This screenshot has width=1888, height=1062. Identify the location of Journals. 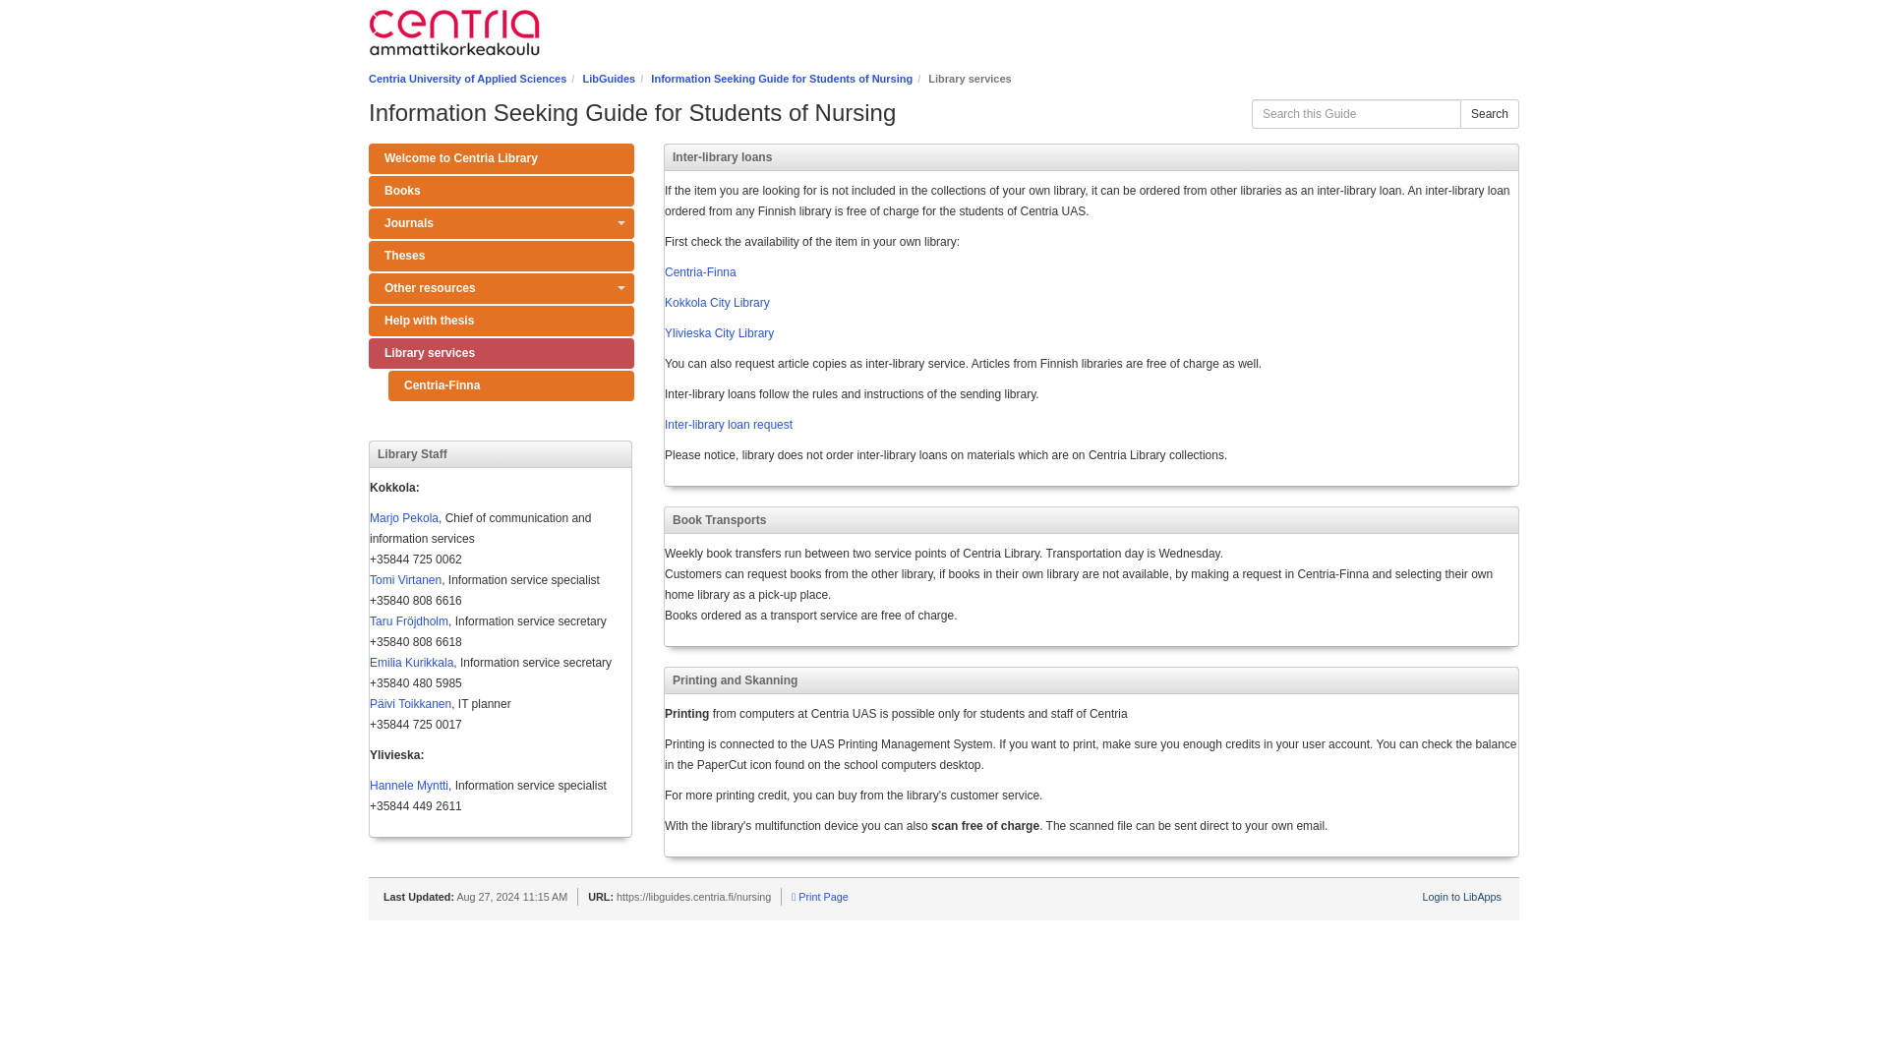
(501, 223).